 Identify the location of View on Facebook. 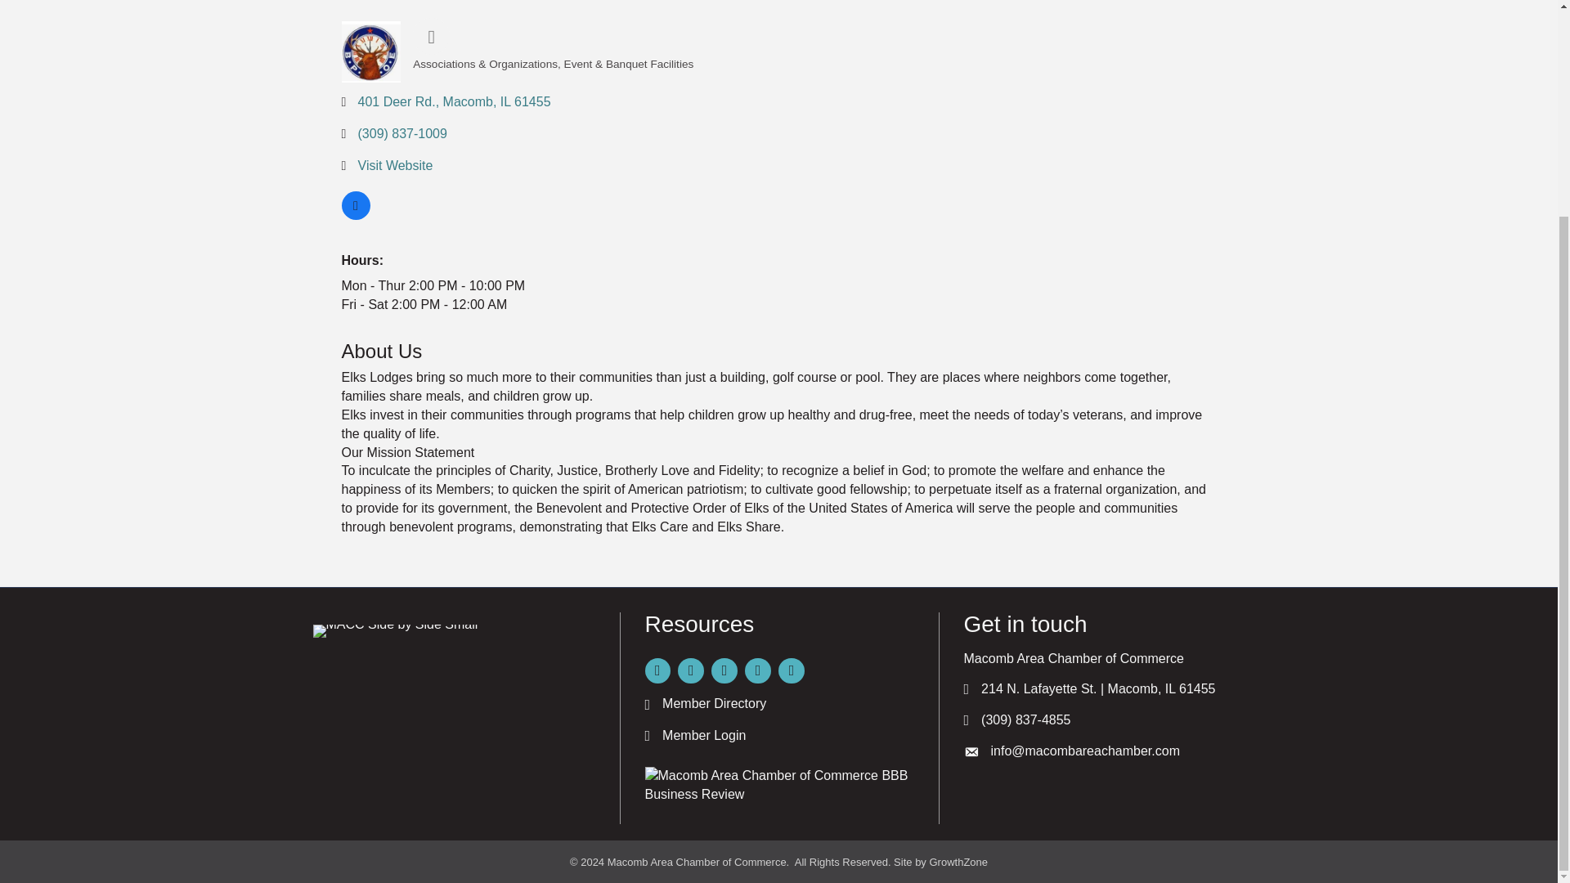
(357, 215).